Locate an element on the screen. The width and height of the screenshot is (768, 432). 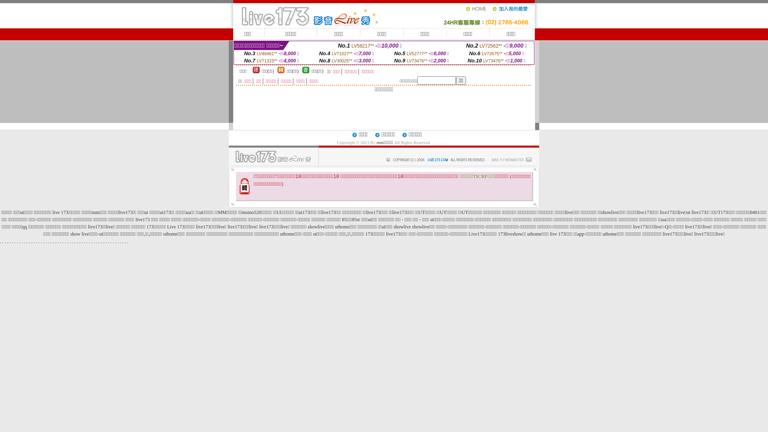
. is located at coordinates (39, 242).